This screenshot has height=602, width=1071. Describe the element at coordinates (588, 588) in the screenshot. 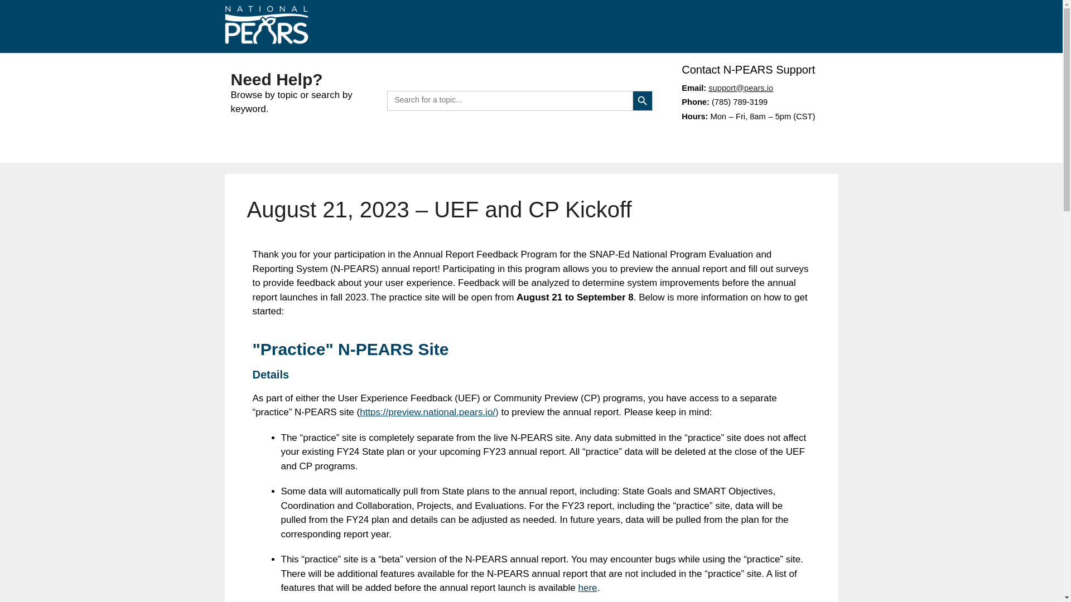

I see `here` at that location.